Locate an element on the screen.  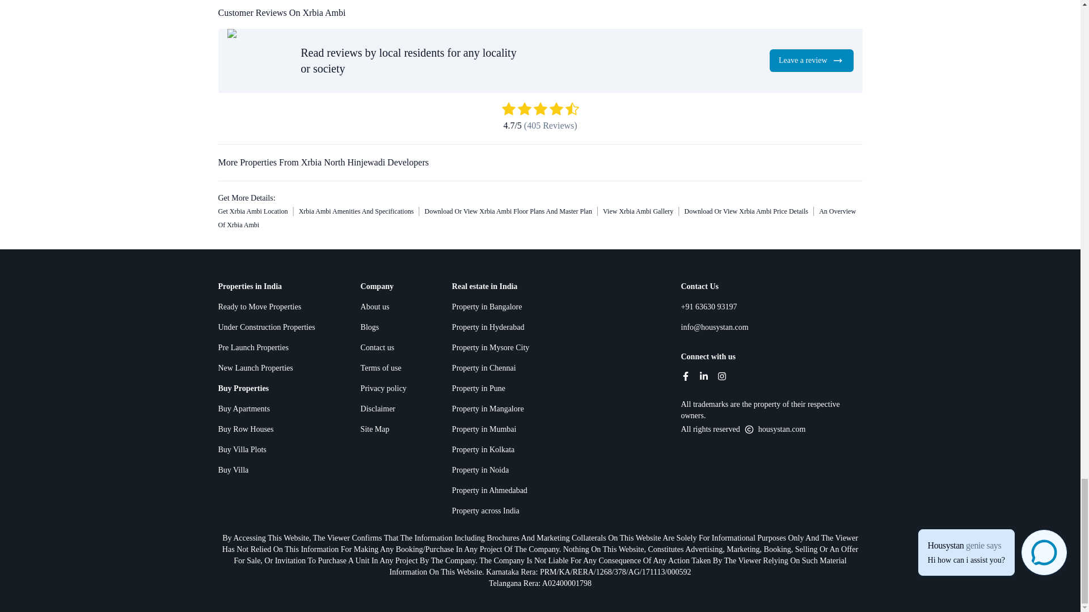
Get Xrbia Ambi Location is located at coordinates (252, 211).